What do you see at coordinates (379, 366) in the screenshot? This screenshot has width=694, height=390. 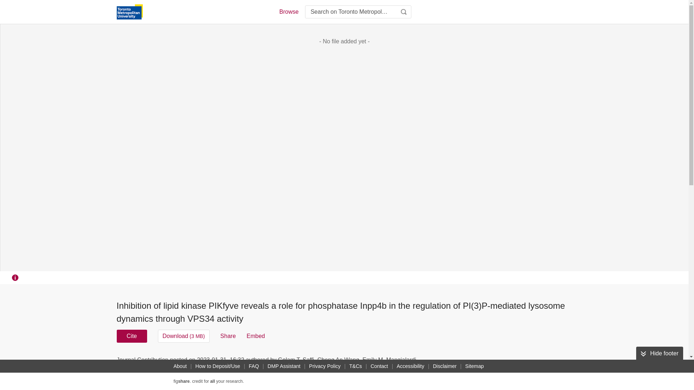 I see `Contact` at bounding box center [379, 366].